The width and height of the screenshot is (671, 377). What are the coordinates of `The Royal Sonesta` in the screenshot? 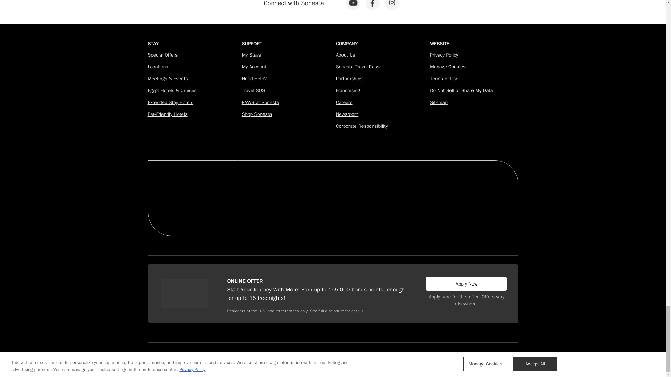 It's located at (180, 186).